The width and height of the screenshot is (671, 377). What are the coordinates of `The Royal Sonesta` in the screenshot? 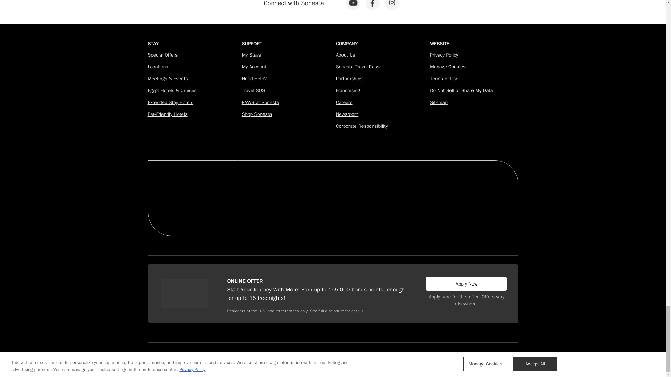 It's located at (180, 186).